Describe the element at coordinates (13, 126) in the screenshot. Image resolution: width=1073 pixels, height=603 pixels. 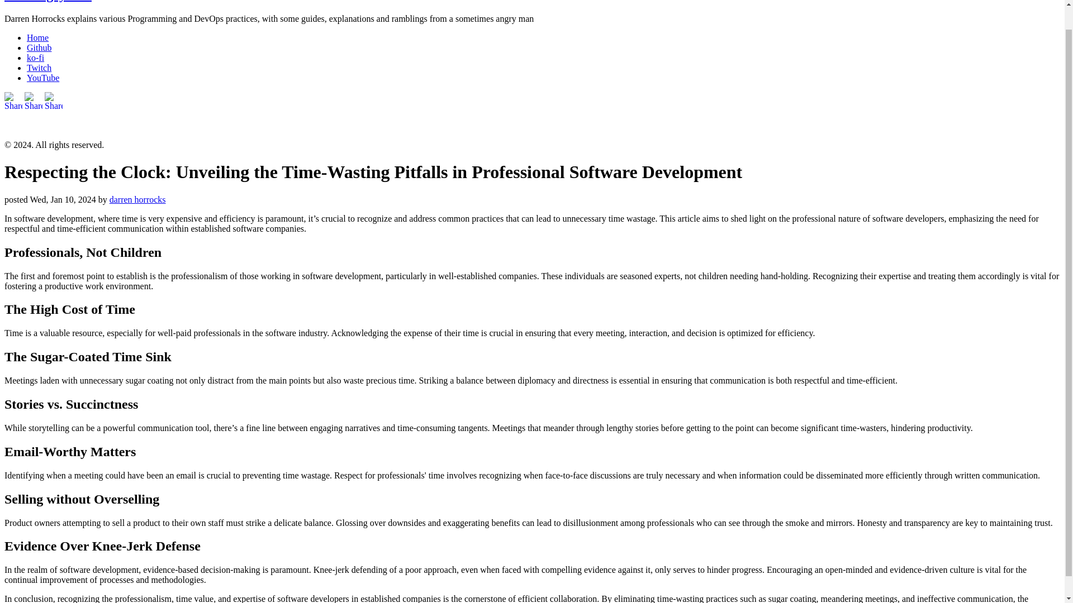
I see `Share to reddit` at that location.